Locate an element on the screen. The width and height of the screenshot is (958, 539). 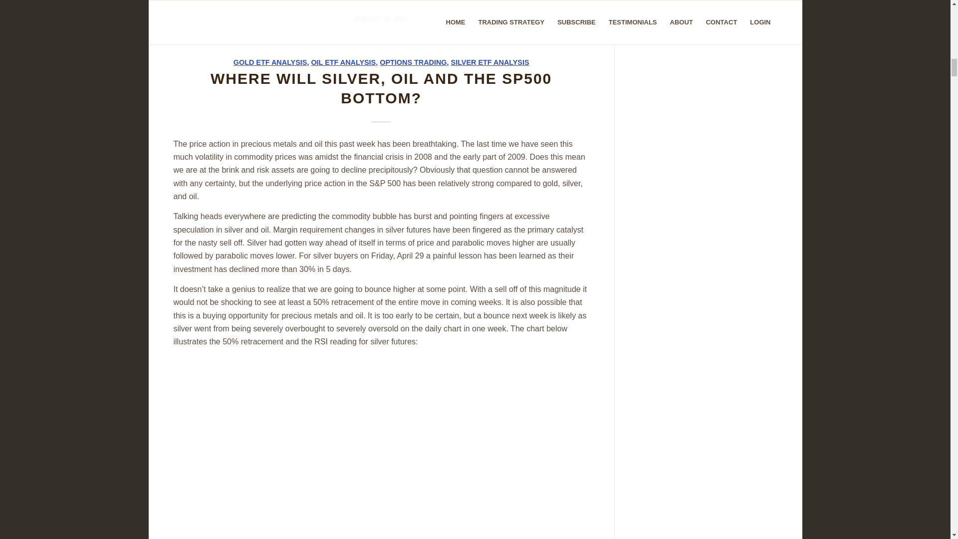
WHERE WILL SILVER, OIL AND THE SP500 BOTTOM? is located at coordinates (381, 88).